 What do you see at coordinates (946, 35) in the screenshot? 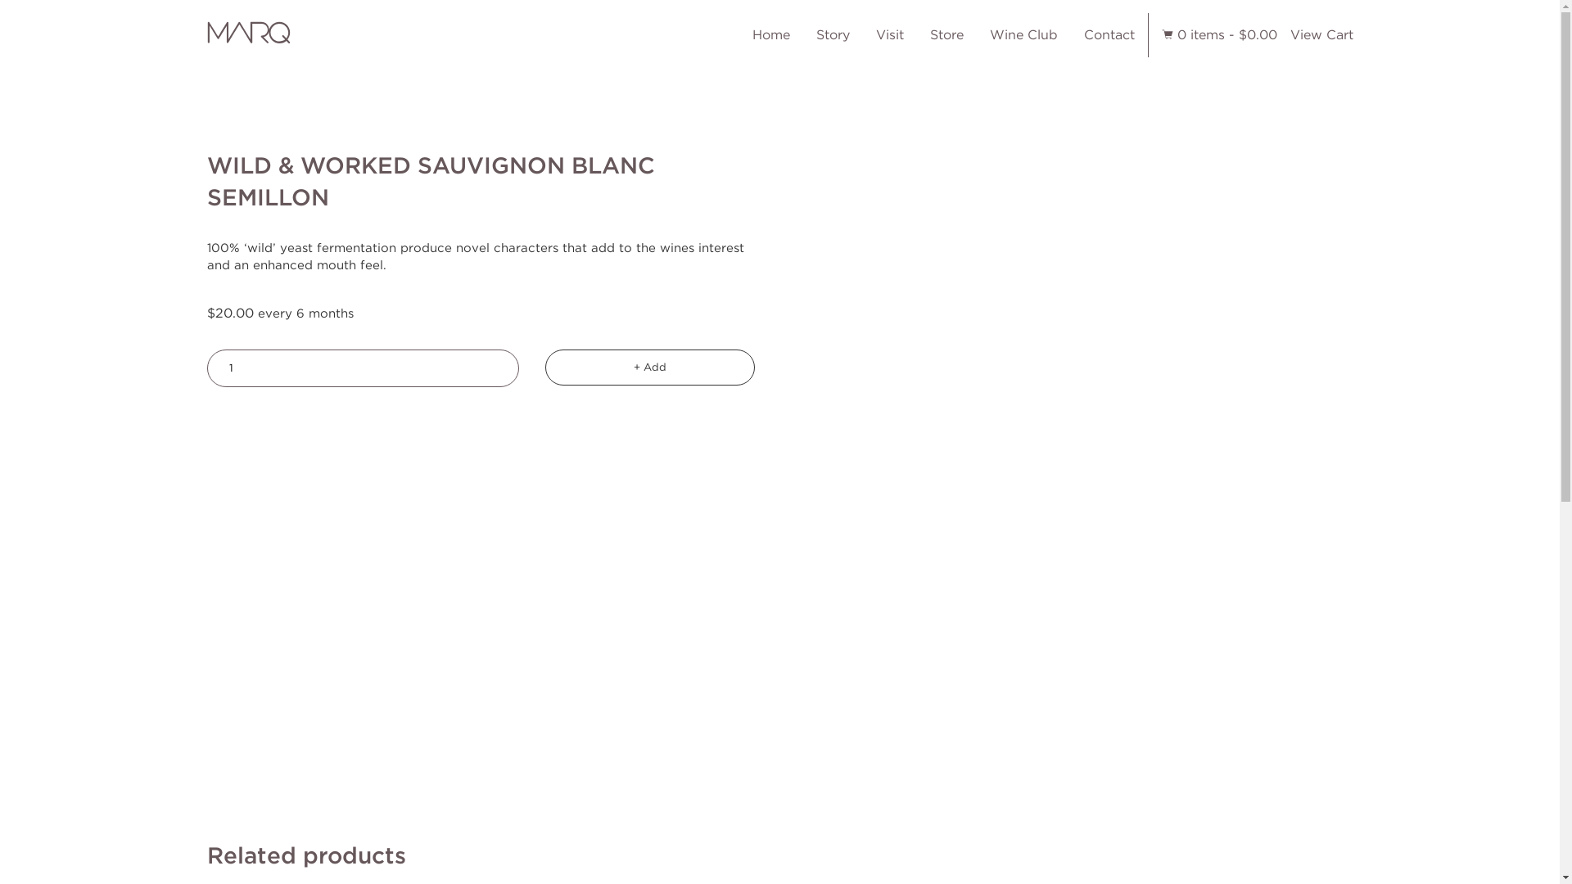
I see `Store` at bounding box center [946, 35].